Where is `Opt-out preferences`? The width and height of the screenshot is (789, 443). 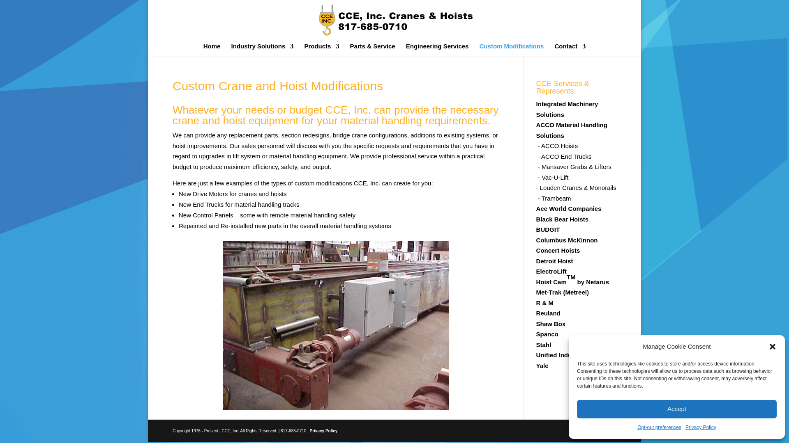 Opt-out preferences is located at coordinates (659, 428).